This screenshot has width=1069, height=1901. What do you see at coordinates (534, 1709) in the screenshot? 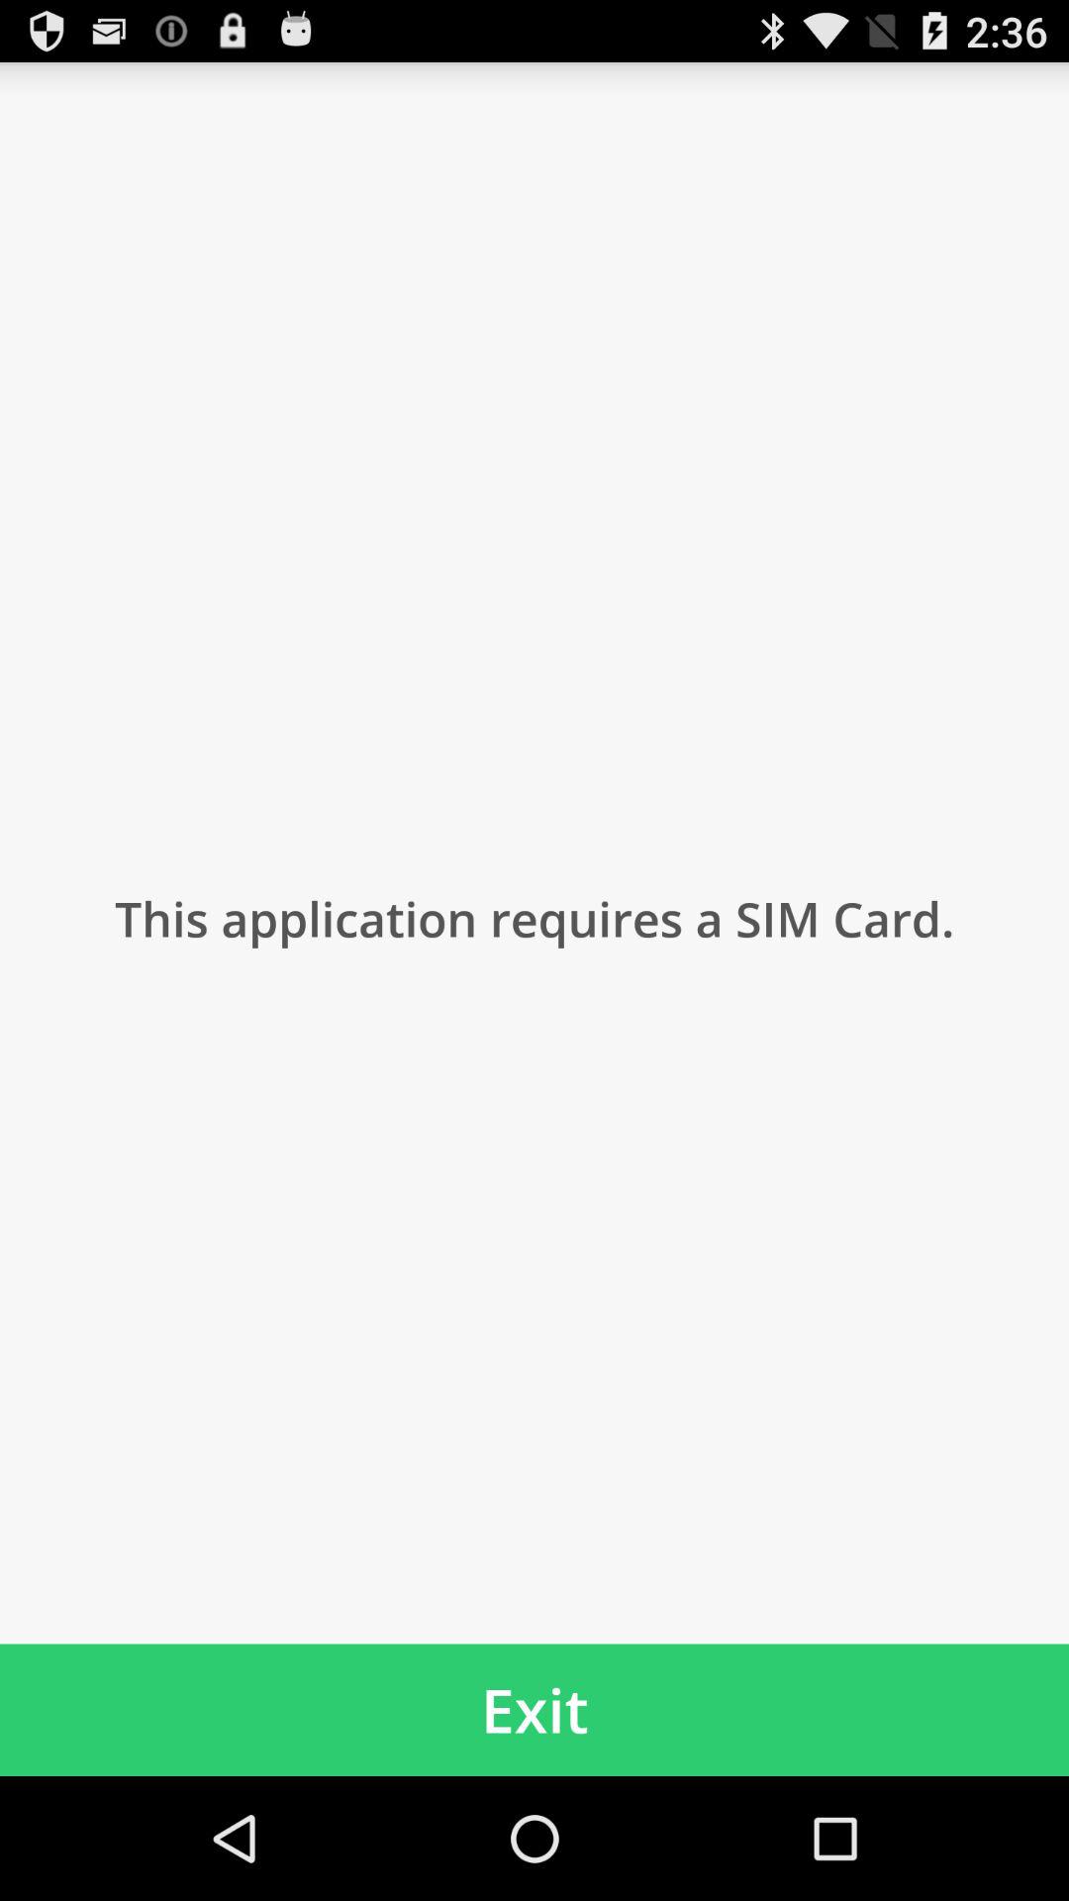
I see `launch the exit app` at bounding box center [534, 1709].